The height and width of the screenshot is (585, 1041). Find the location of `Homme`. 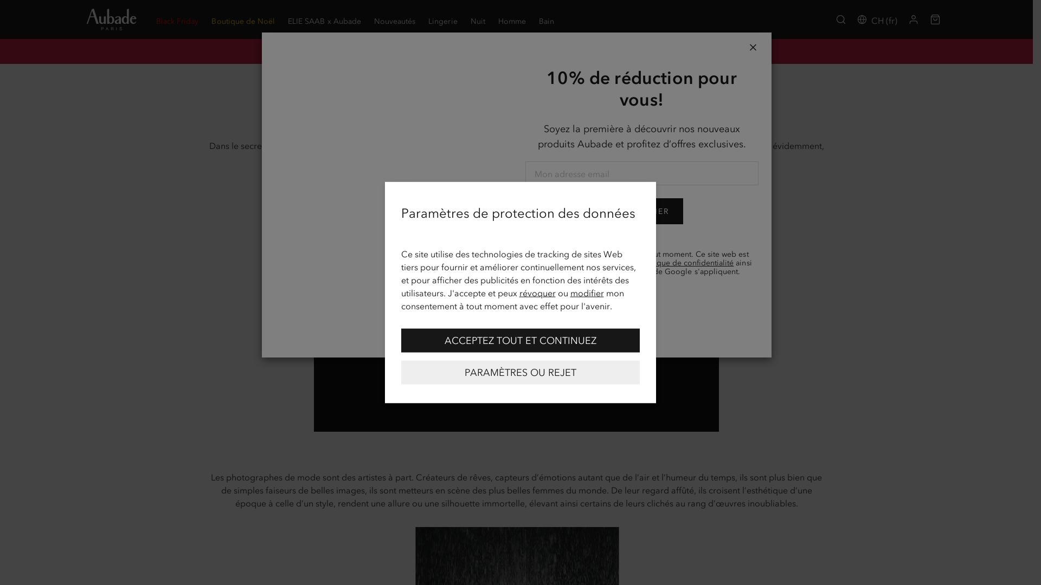

Homme is located at coordinates (512, 19).